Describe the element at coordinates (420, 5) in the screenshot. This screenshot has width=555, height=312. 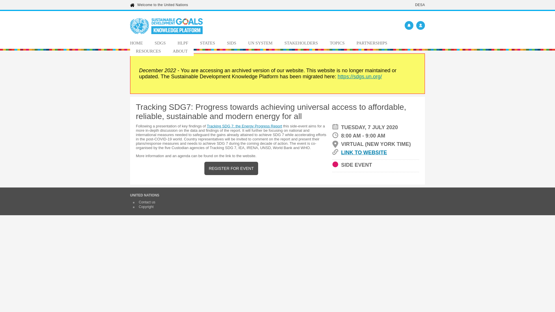
I see `DESA` at that location.